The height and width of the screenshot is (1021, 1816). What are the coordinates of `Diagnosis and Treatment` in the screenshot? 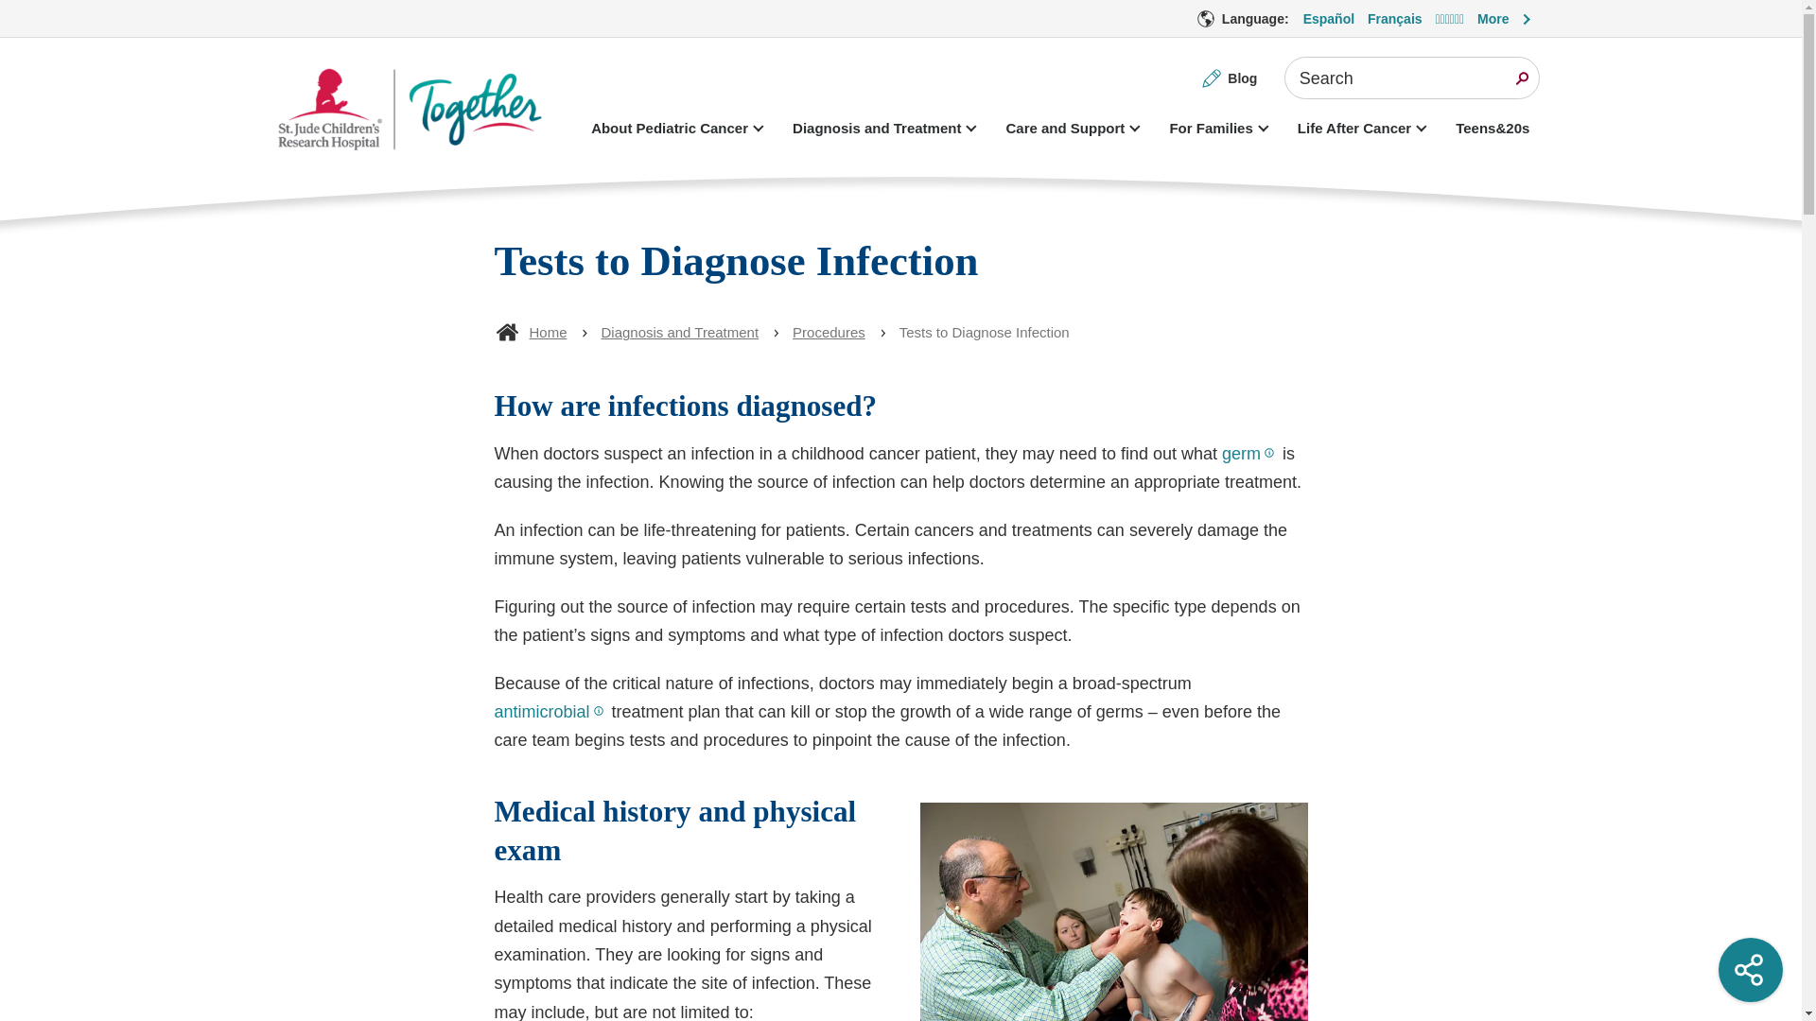 It's located at (880, 129).